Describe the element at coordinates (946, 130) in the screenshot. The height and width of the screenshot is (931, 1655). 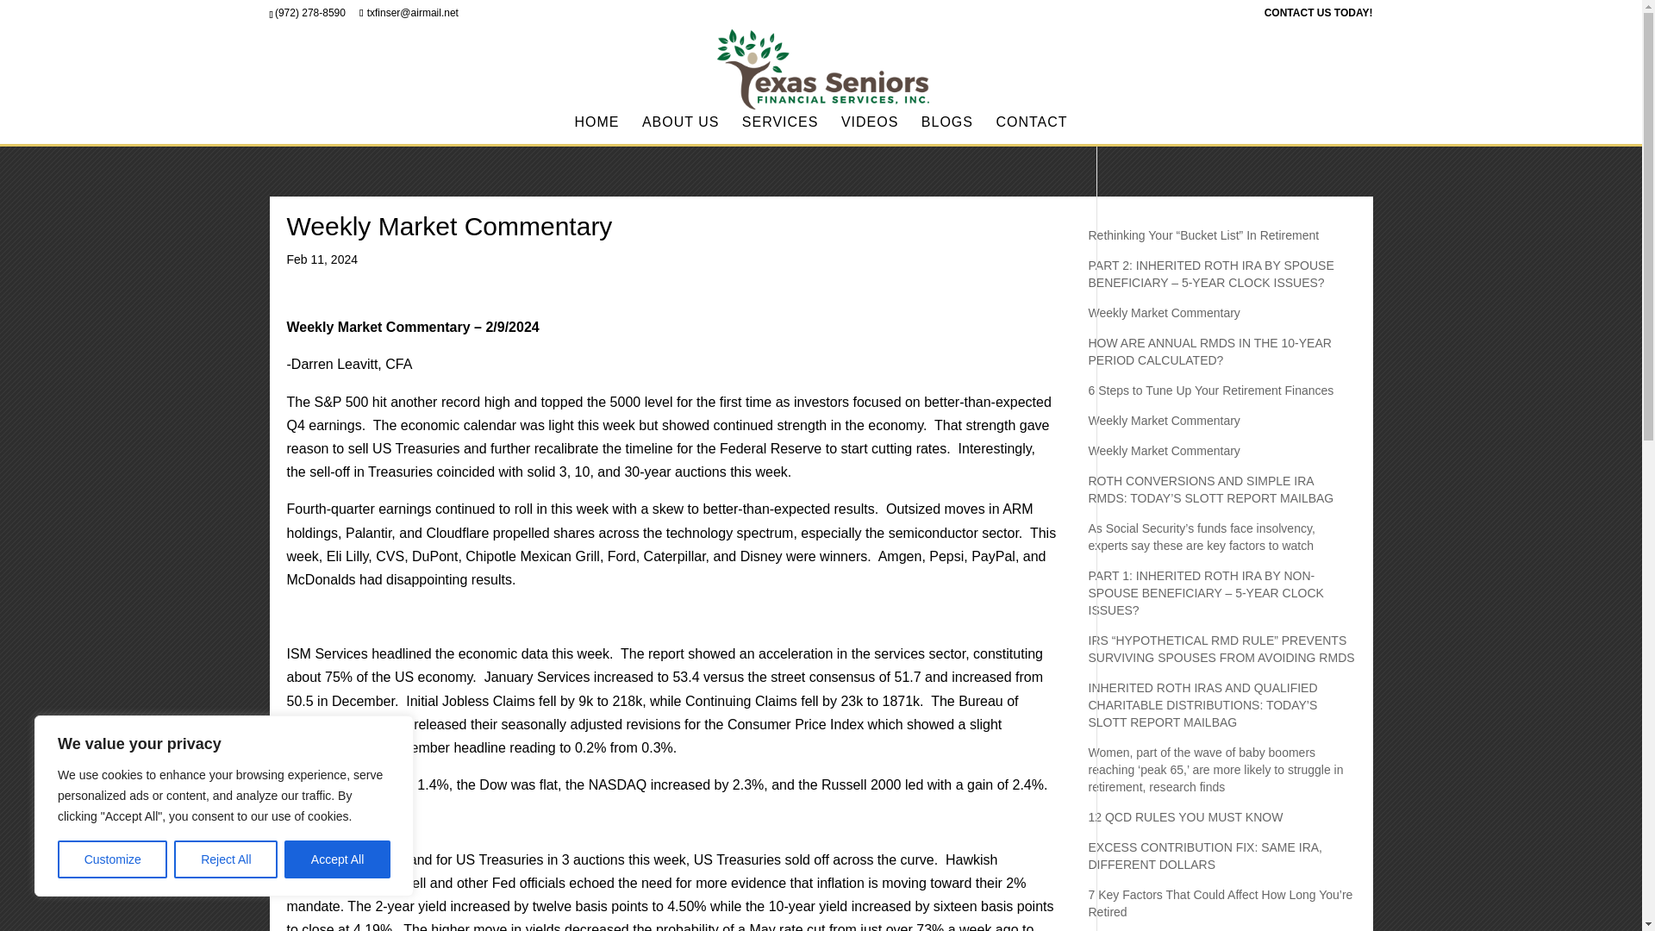
I see `BLOGS` at that location.